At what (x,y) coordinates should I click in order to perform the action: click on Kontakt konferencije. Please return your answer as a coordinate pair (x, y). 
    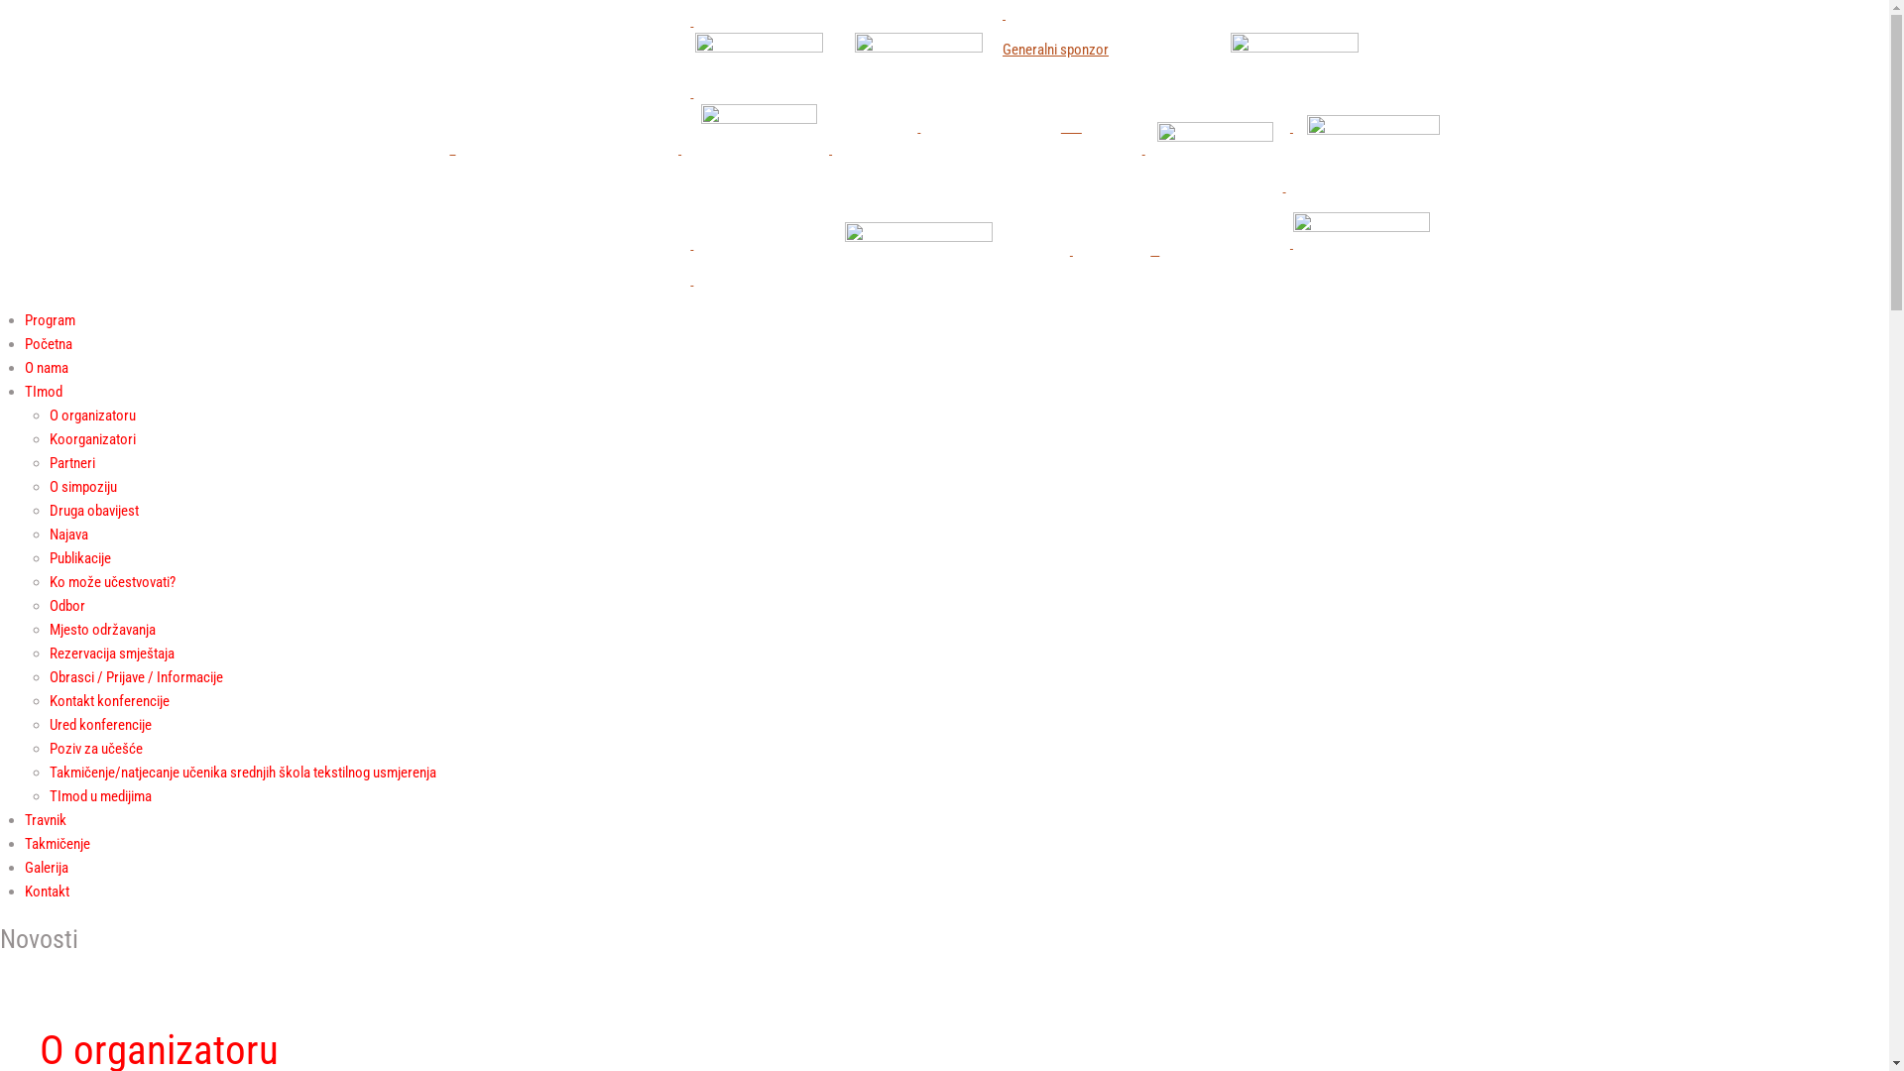
    Looking at the image, I should click on (109, 701).